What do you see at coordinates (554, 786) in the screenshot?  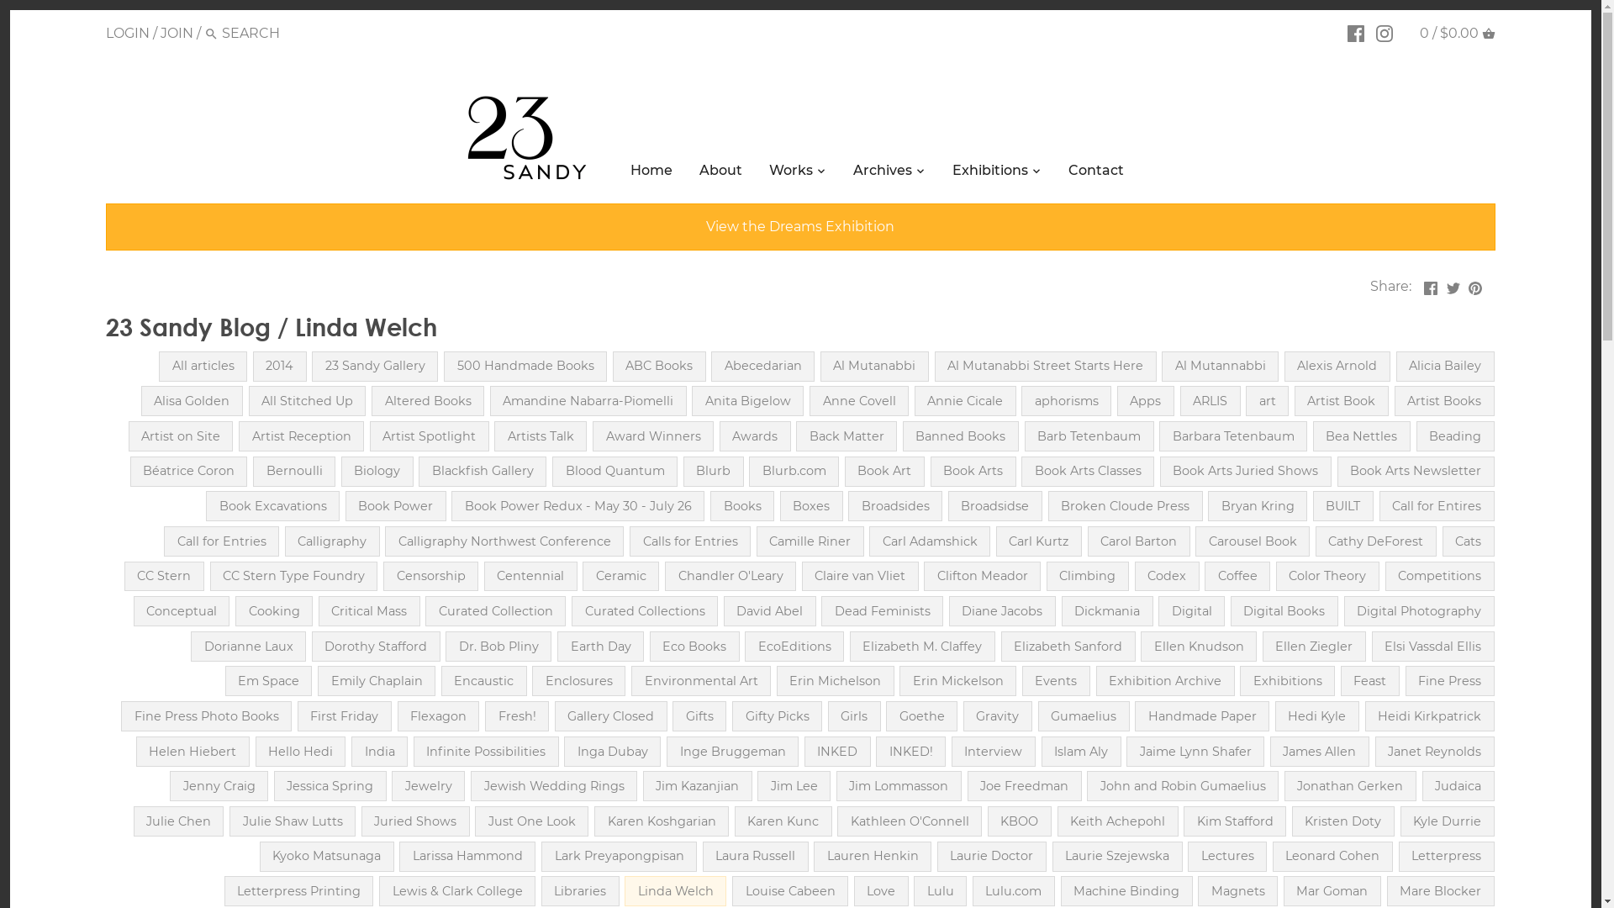 I see `Jewish Wedding Rings` at bounding box center [554, 786].